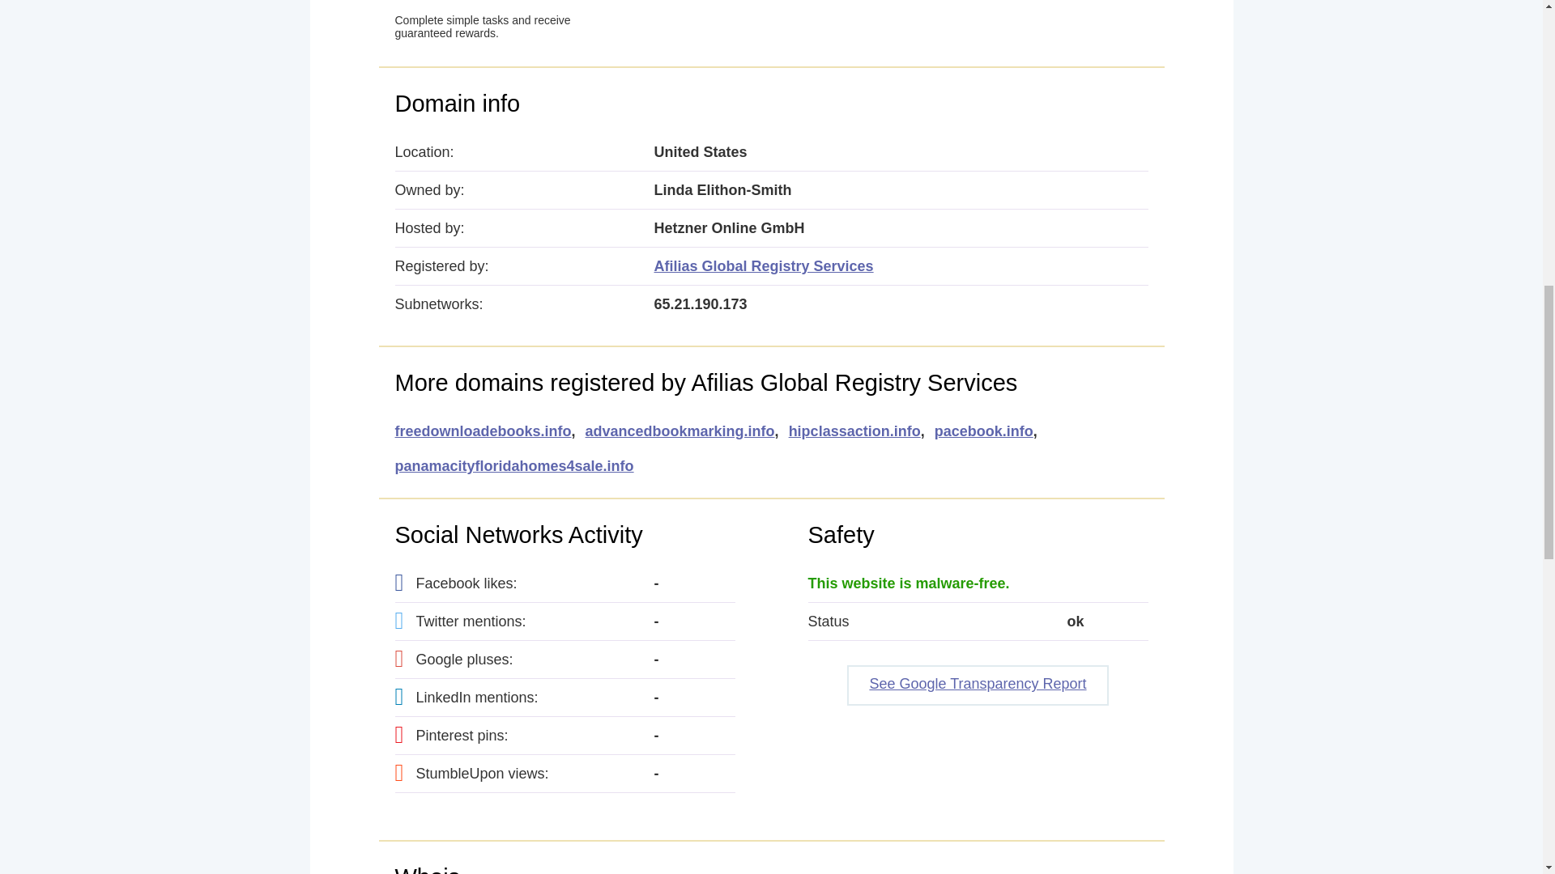  What do you see at coordinates (854, 431) in the screenshot?
I see `hipclassaction.info` at bounding box center [854, 431].